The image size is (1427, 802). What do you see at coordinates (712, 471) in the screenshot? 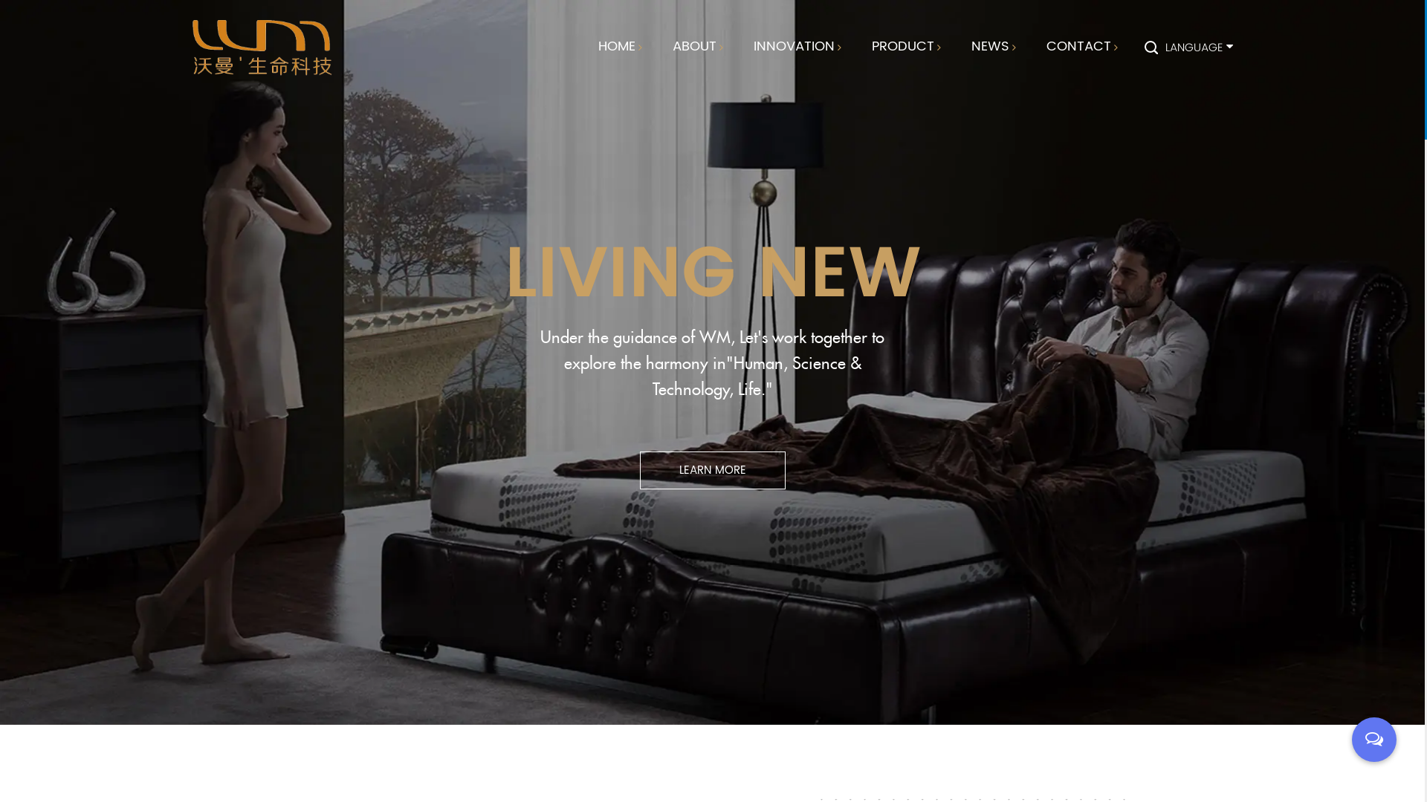
I see `LEARN MORE` at bounding box center [712, 471].